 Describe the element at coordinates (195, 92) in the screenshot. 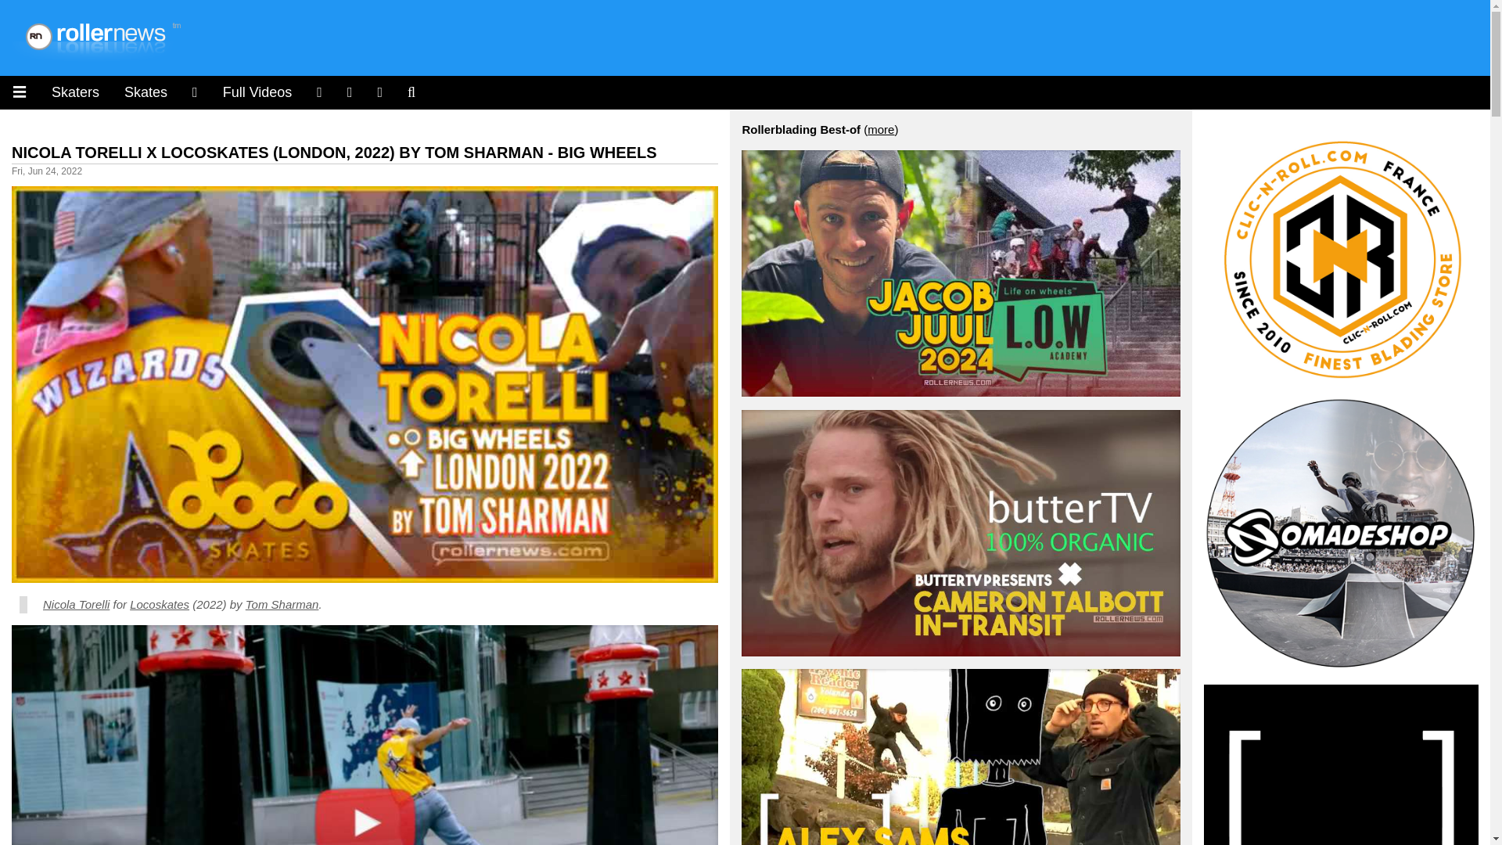

I see `Instagram` at that location.